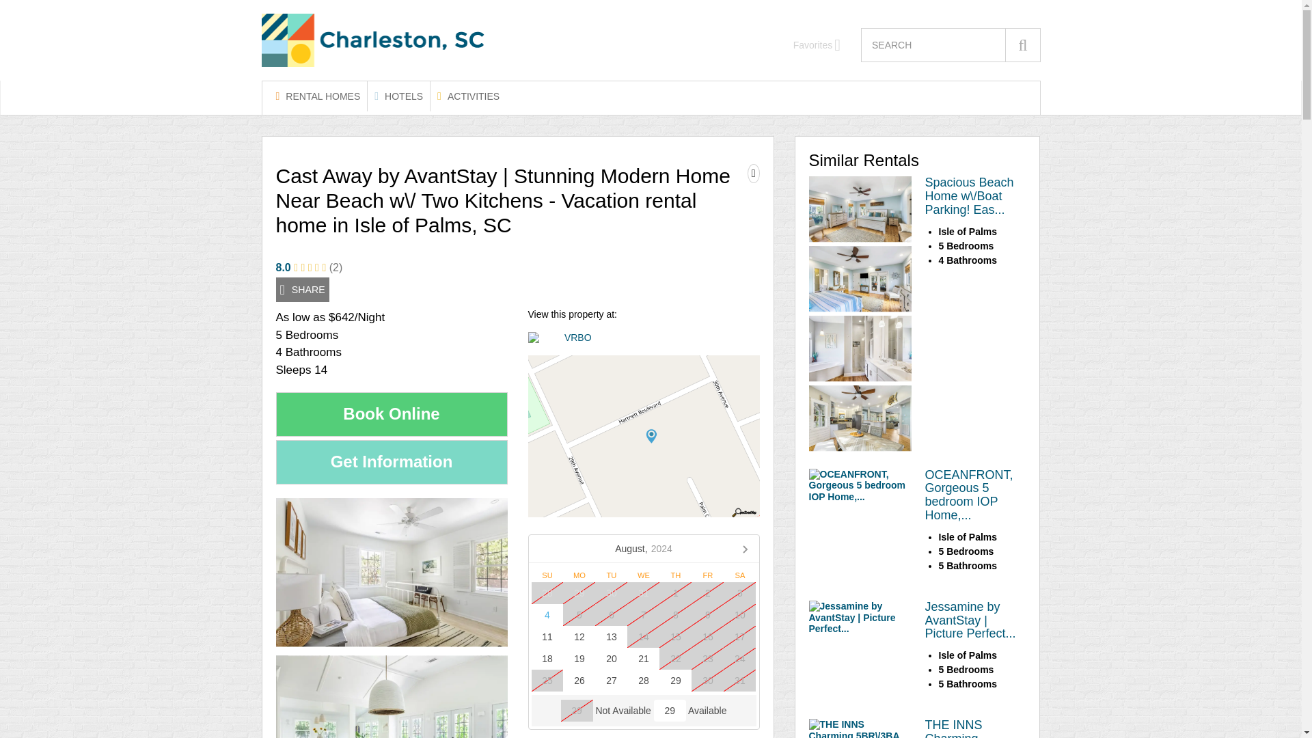 The image size is (1312, 738). What do you see at coordinates (817, 45) in the screenshot?
I see `Favorites` at bounding box center [817, 45].